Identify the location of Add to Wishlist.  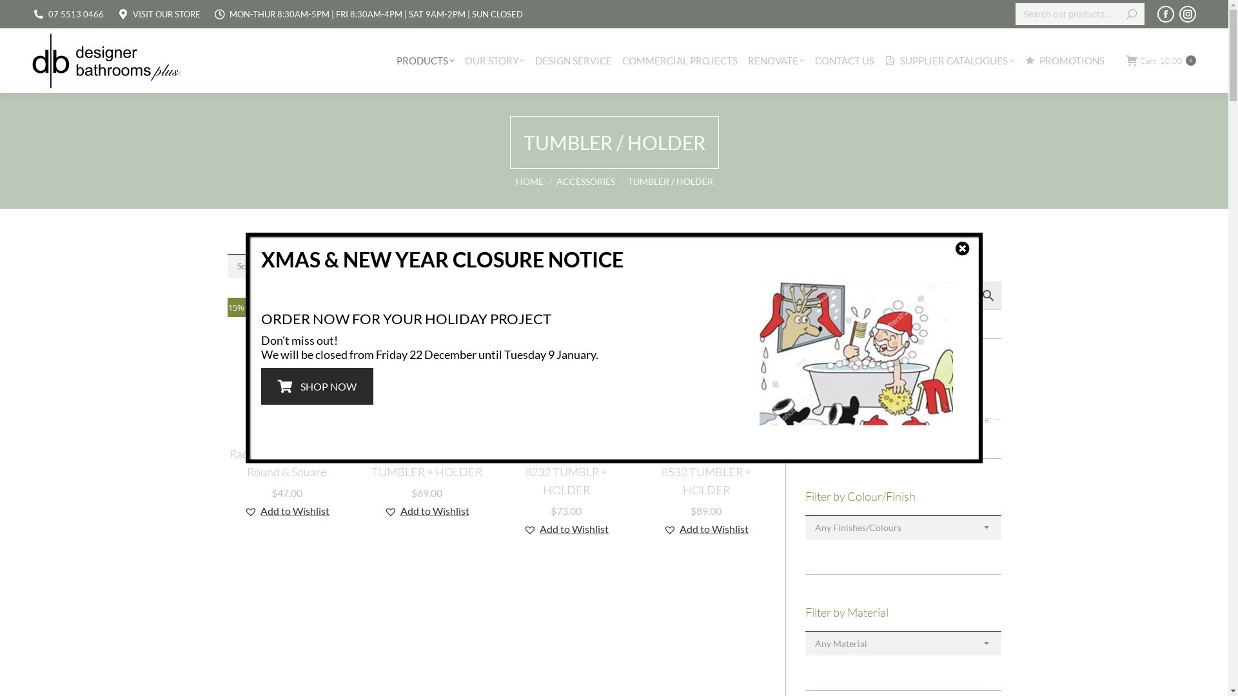
(566, 529).